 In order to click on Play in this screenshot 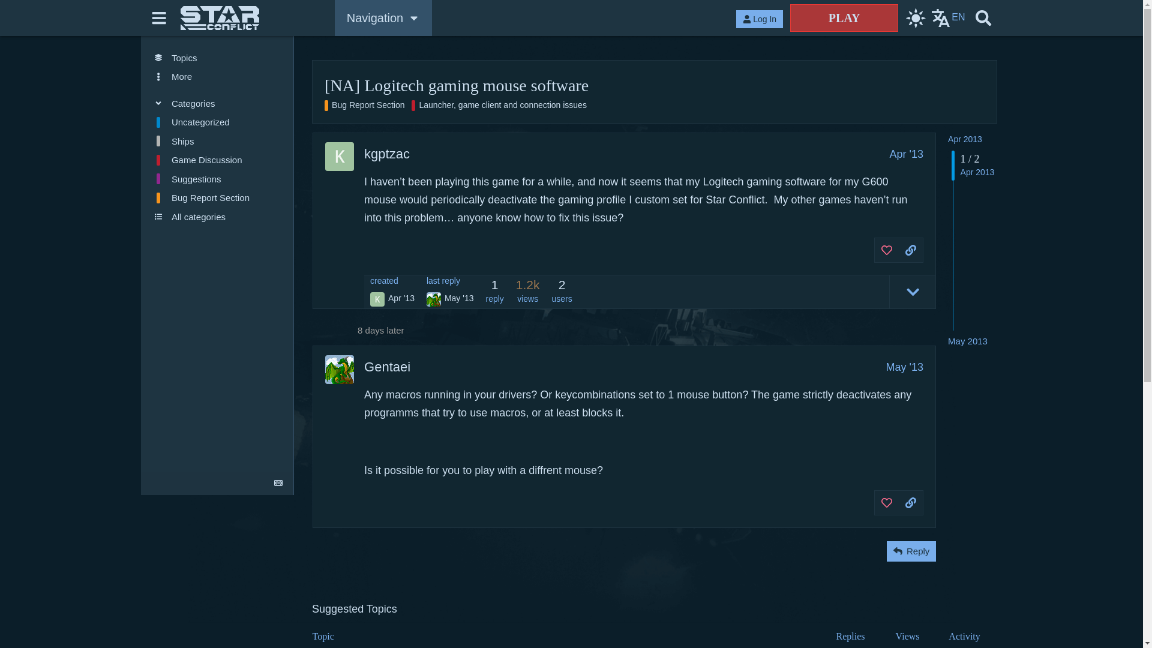, I will do `click(844, 17)`.